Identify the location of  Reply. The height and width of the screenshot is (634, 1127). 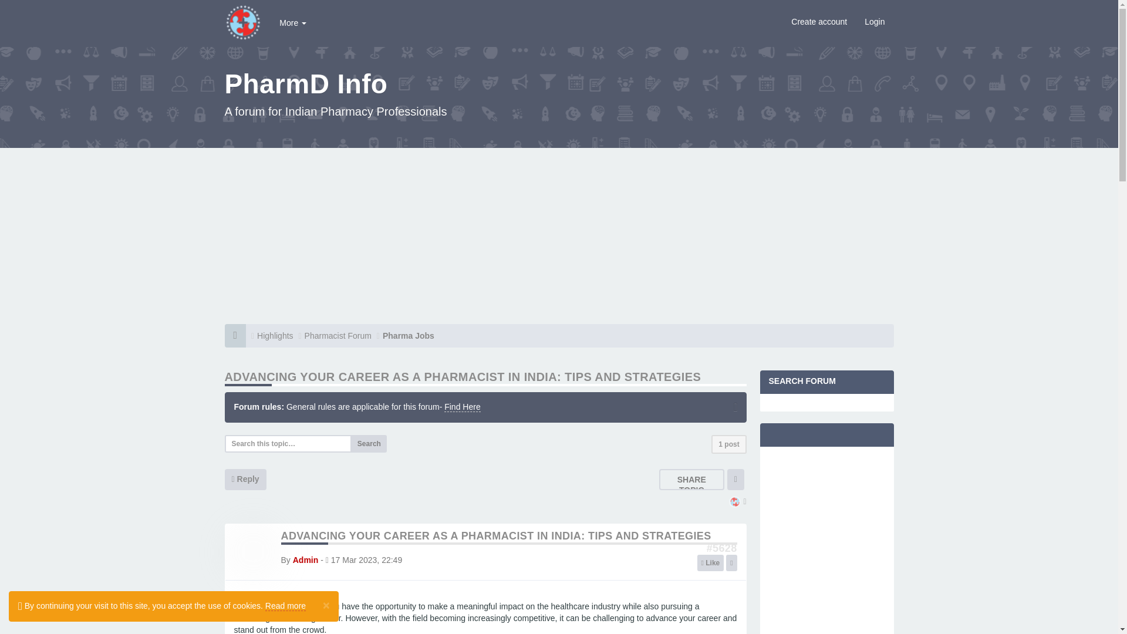
(245, 479).